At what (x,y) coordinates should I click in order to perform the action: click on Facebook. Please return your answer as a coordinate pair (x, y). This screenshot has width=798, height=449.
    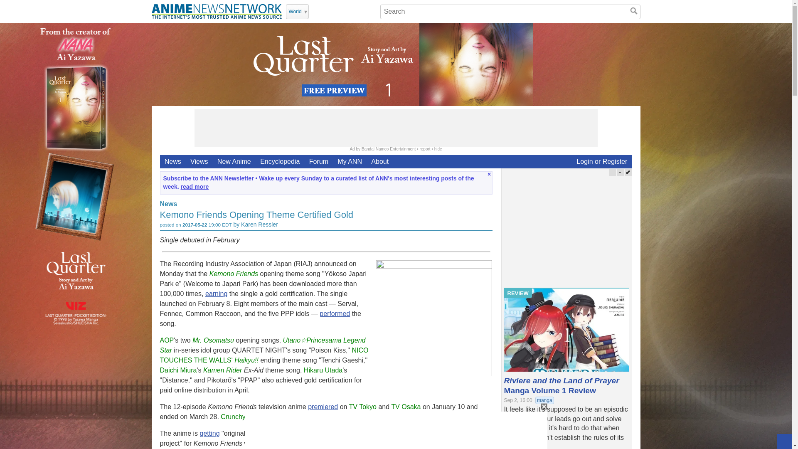
    Looking at the image, I should click on (338, 11).